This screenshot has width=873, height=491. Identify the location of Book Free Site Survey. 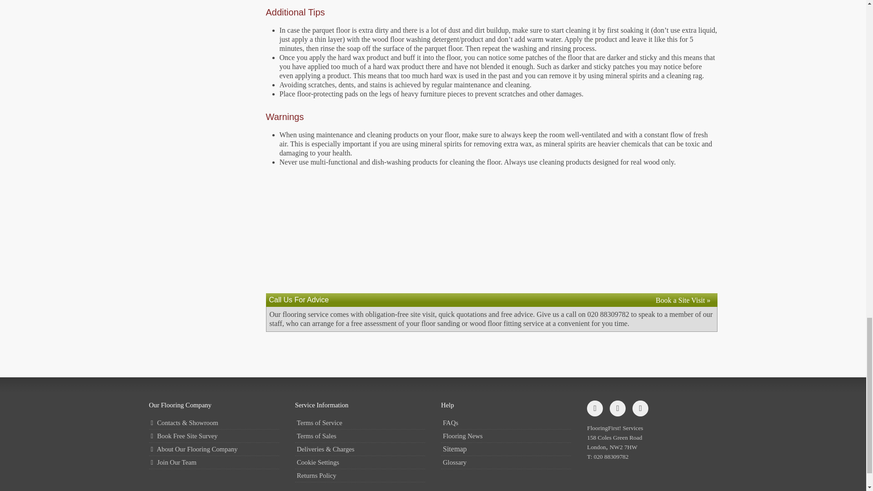
(214, 436).